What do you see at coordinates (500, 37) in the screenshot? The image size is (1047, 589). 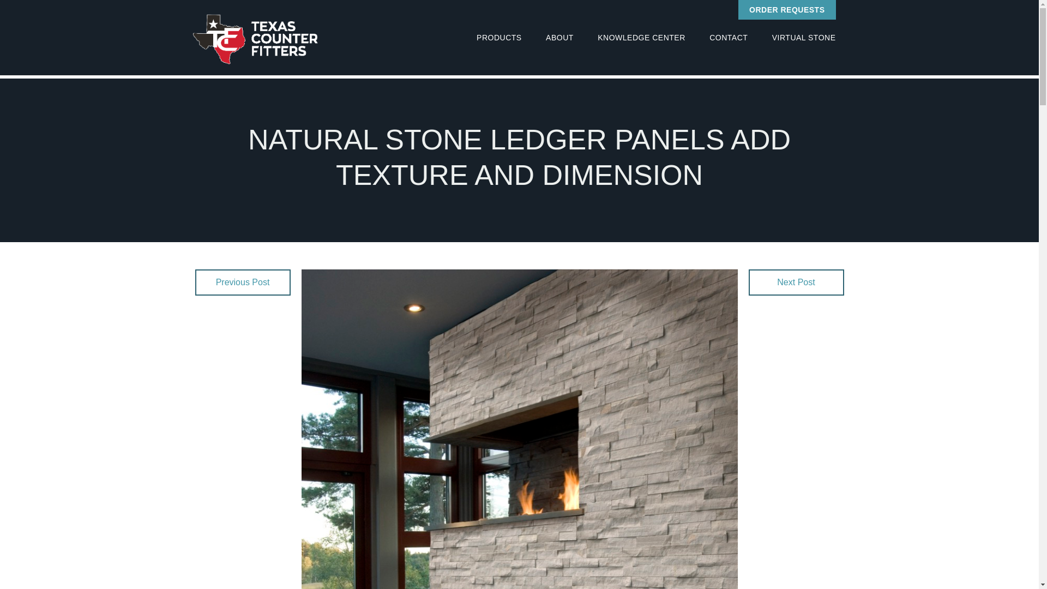 I see `PRODUCTS` at bounding box center [500, 37].